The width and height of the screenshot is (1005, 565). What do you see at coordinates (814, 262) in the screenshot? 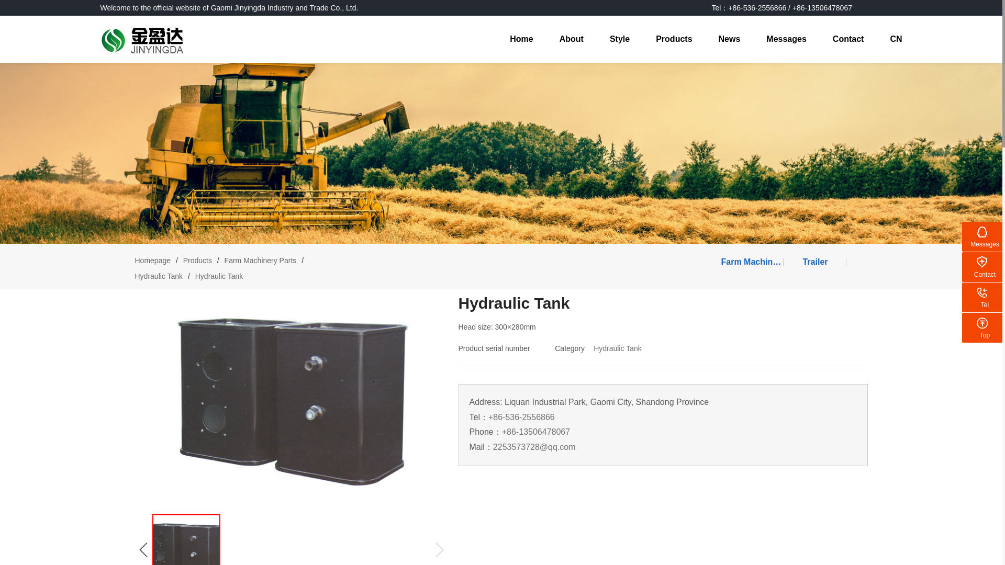
I see `Trailer` at bounding box center [814, 262].